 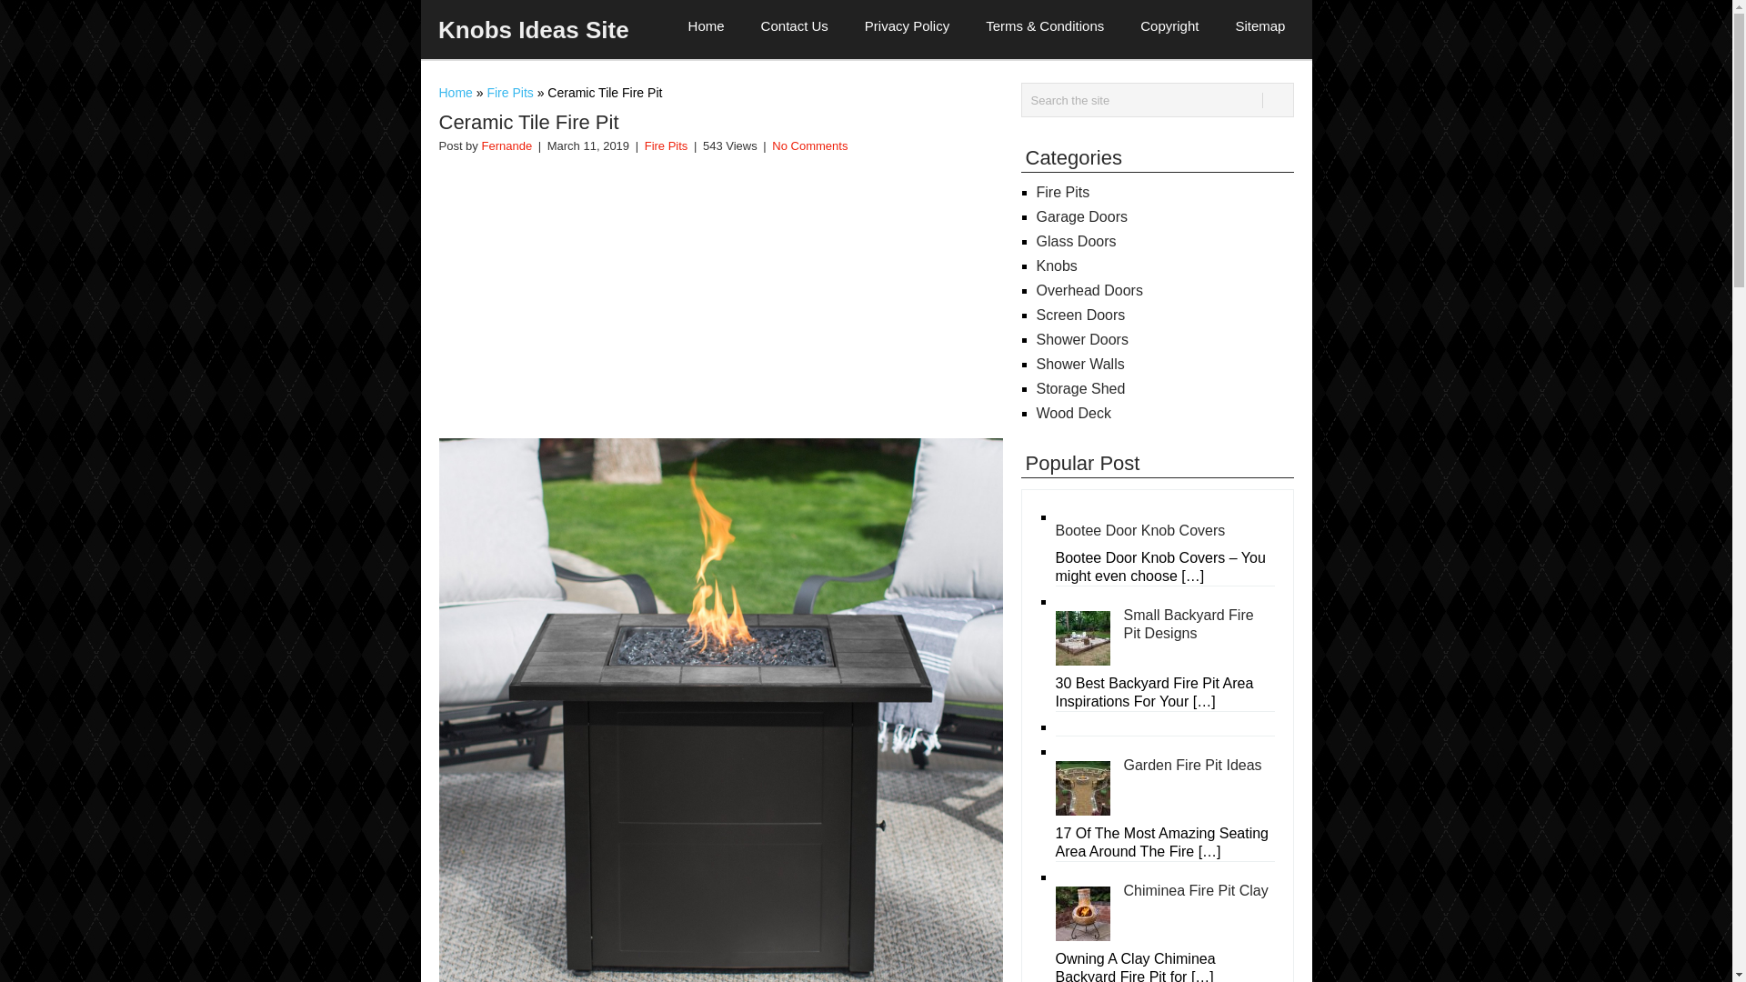 I want to click on Fernande, so click(x=507, y=145).